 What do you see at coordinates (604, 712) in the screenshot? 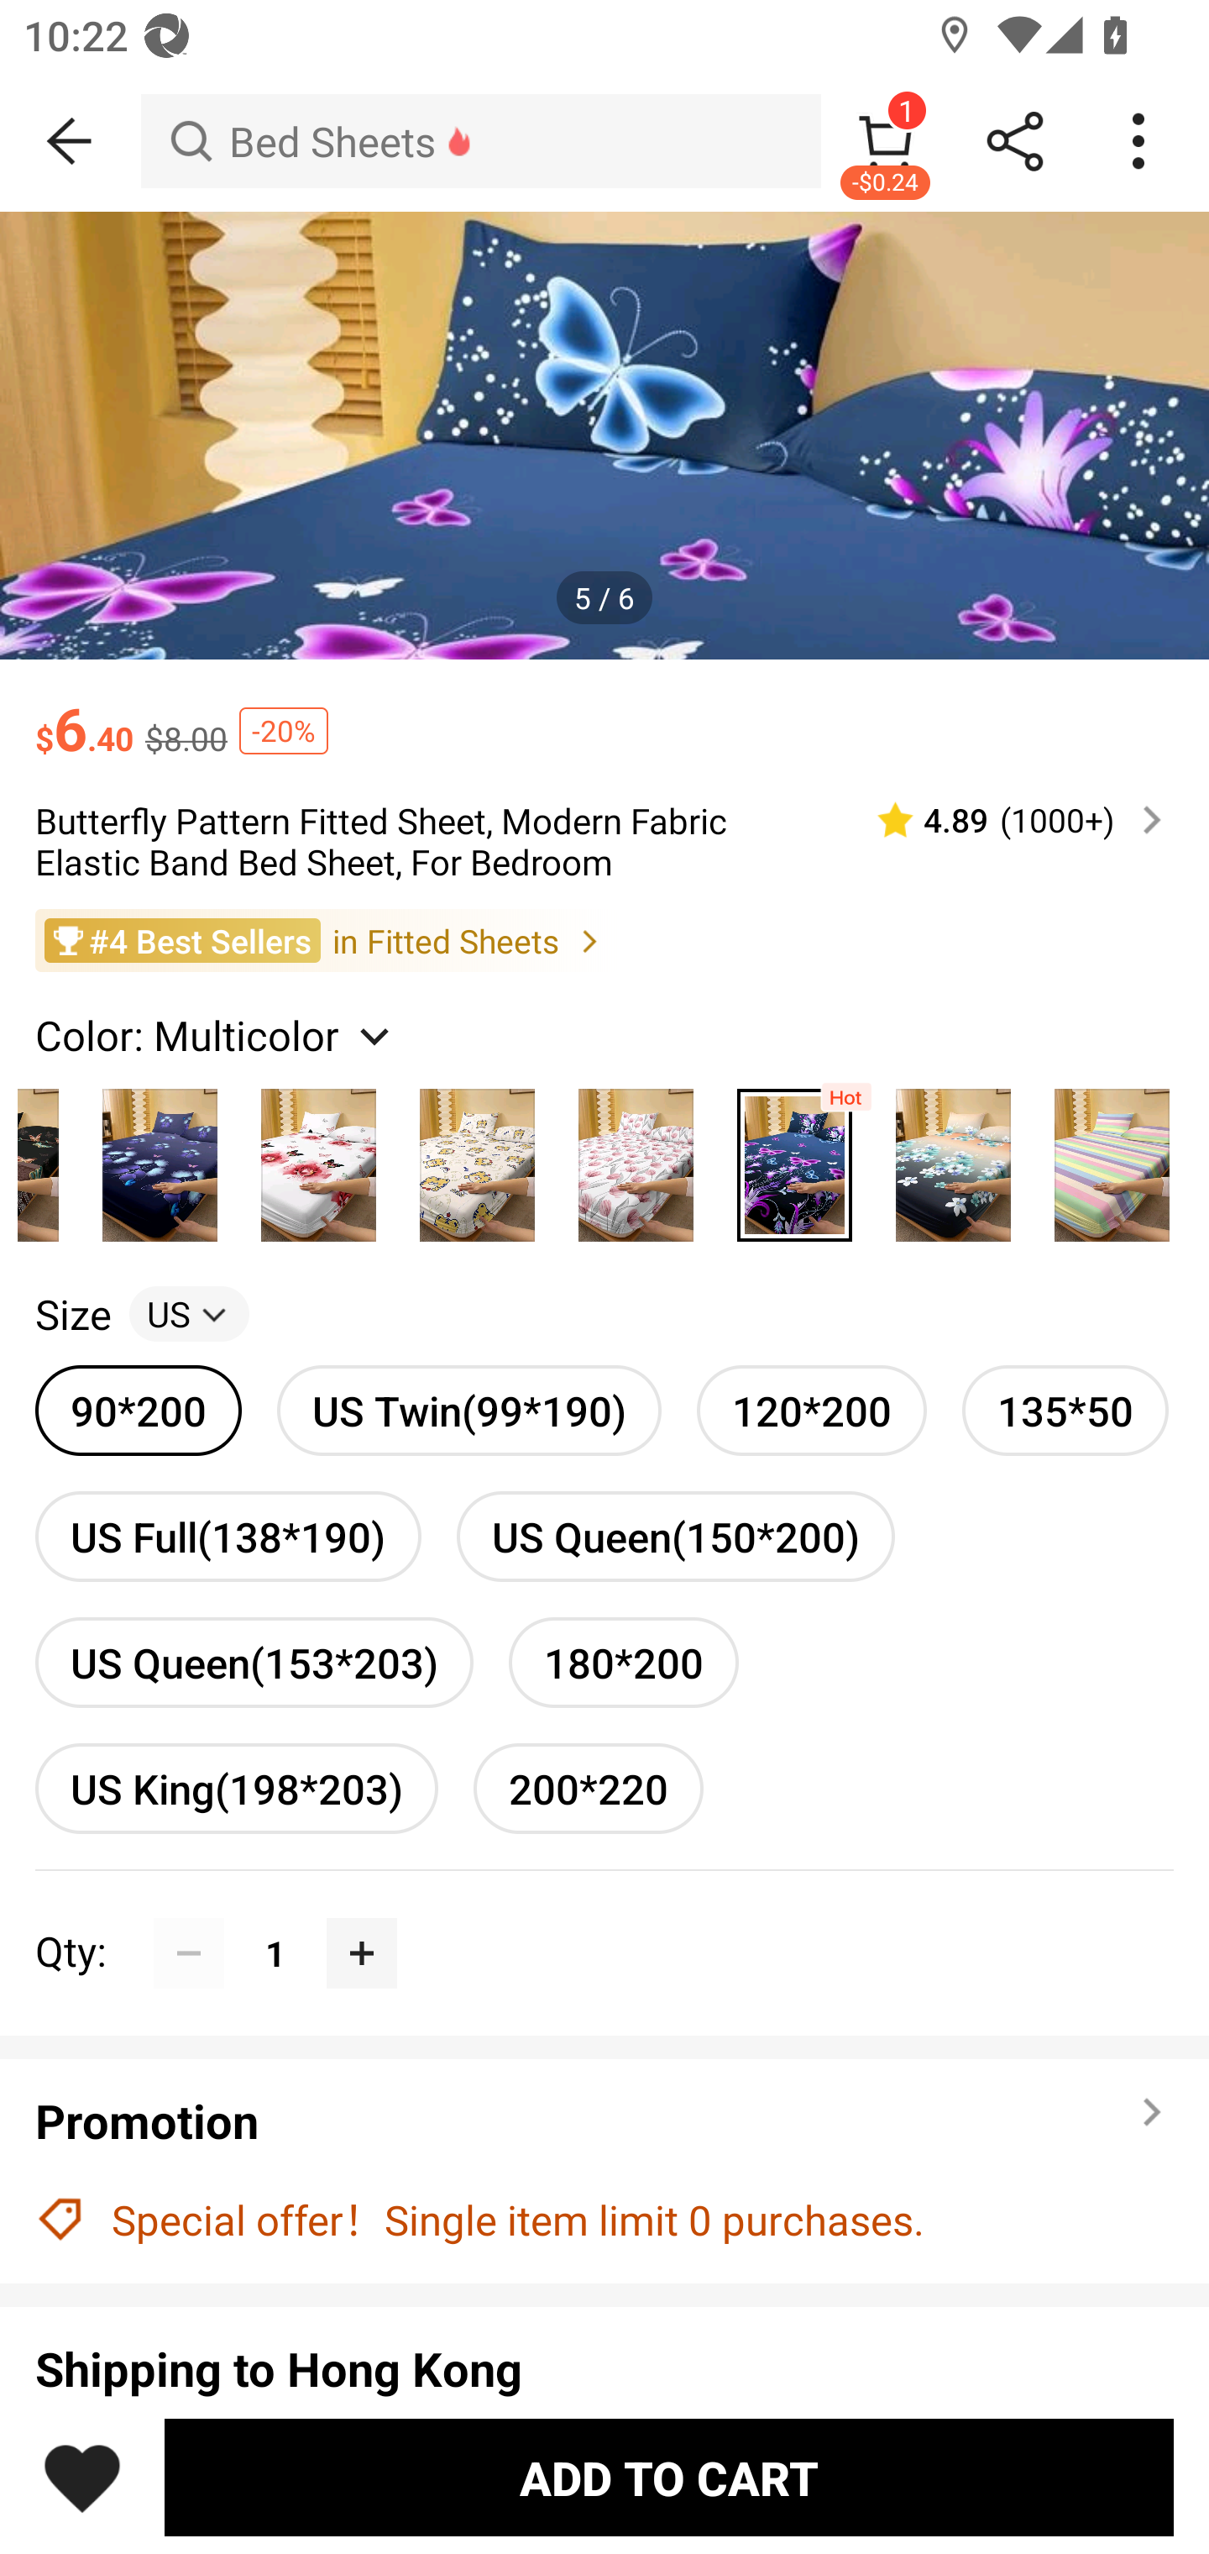
I see `$6.40 $8.00 -20%` at bounding box center [604, 712].